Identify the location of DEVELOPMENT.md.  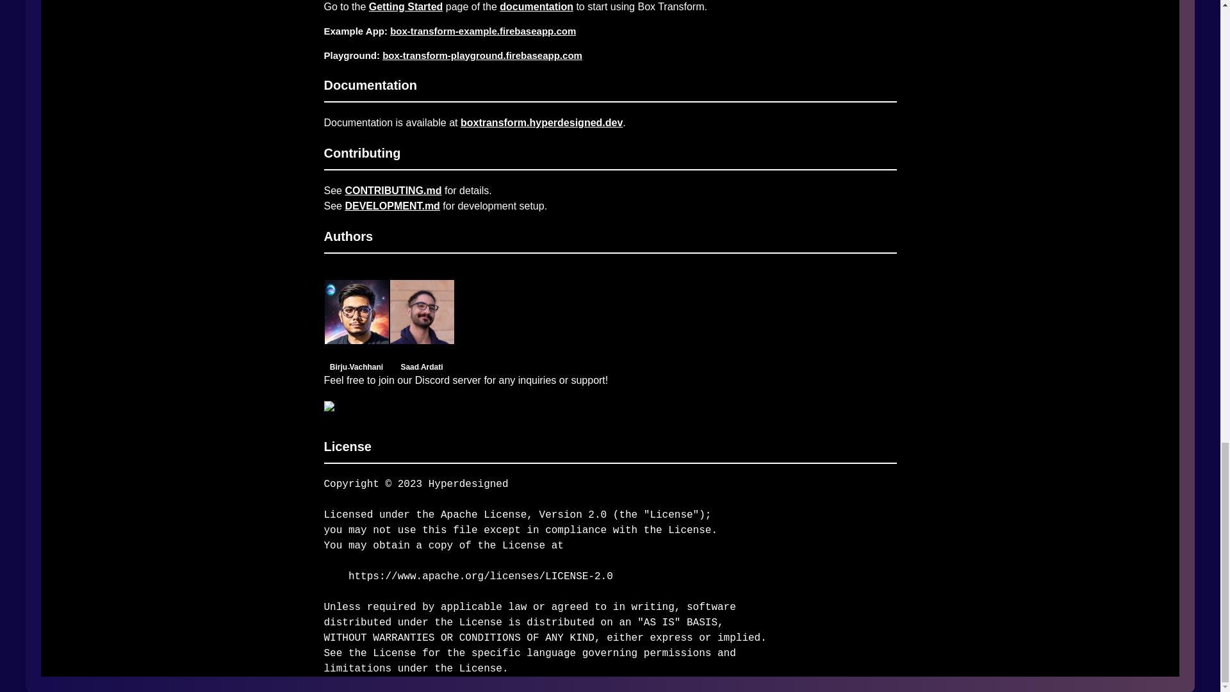
(391, 206).